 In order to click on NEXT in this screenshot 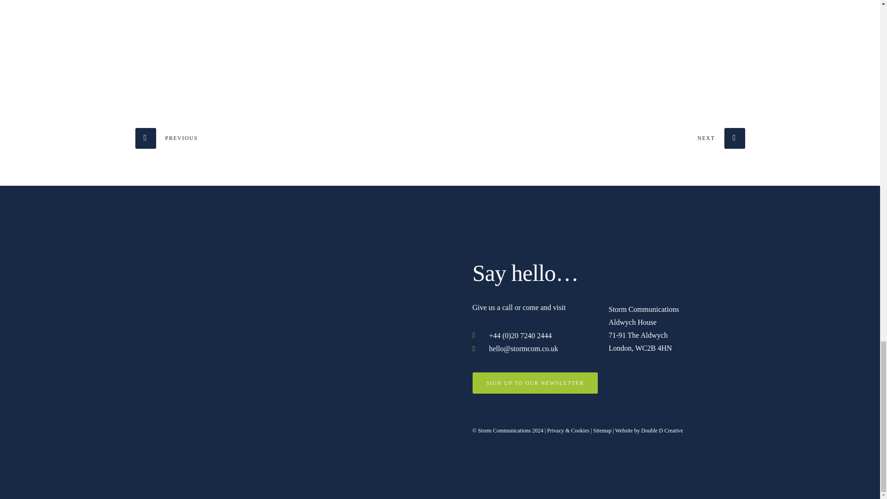, I will do `click(721, 138)`.